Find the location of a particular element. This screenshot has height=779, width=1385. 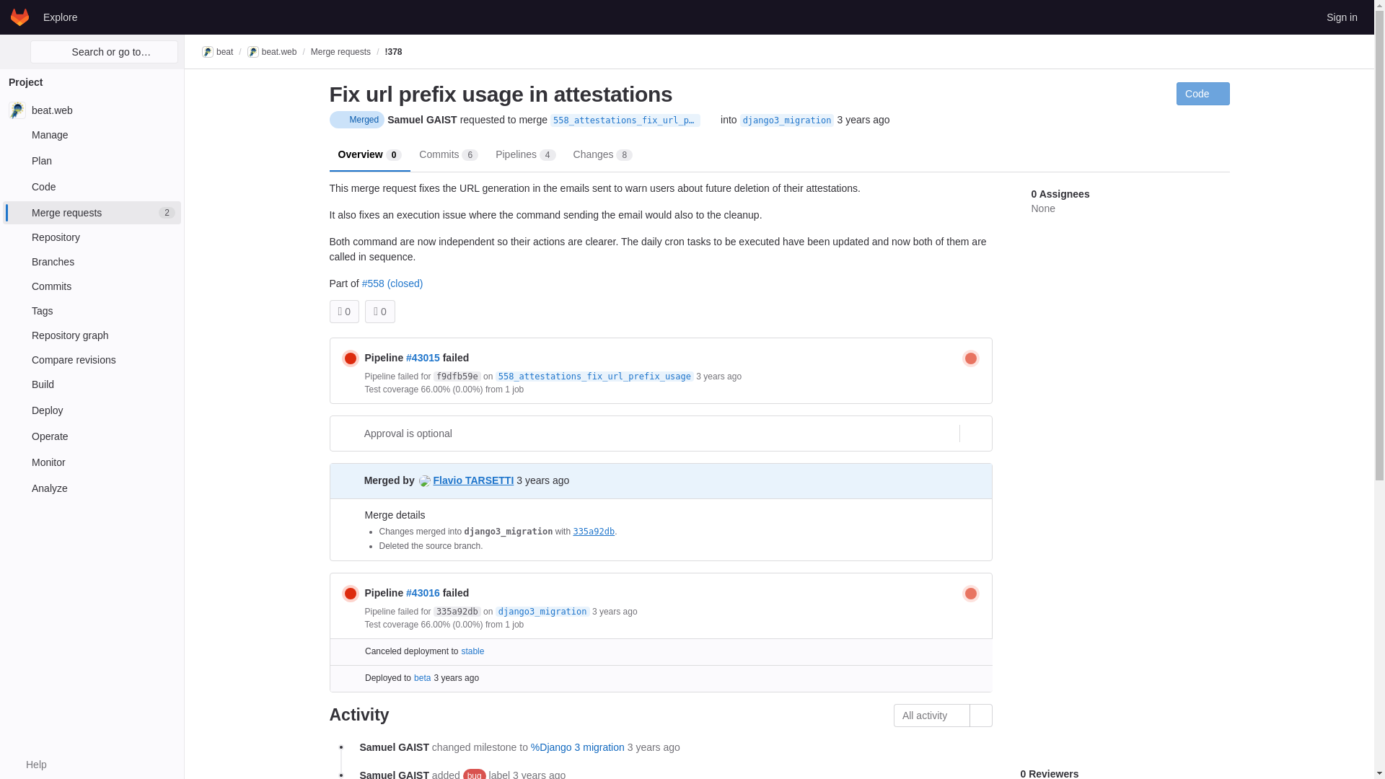

Collapse eligible approvers is located at coordinates (974, 433).